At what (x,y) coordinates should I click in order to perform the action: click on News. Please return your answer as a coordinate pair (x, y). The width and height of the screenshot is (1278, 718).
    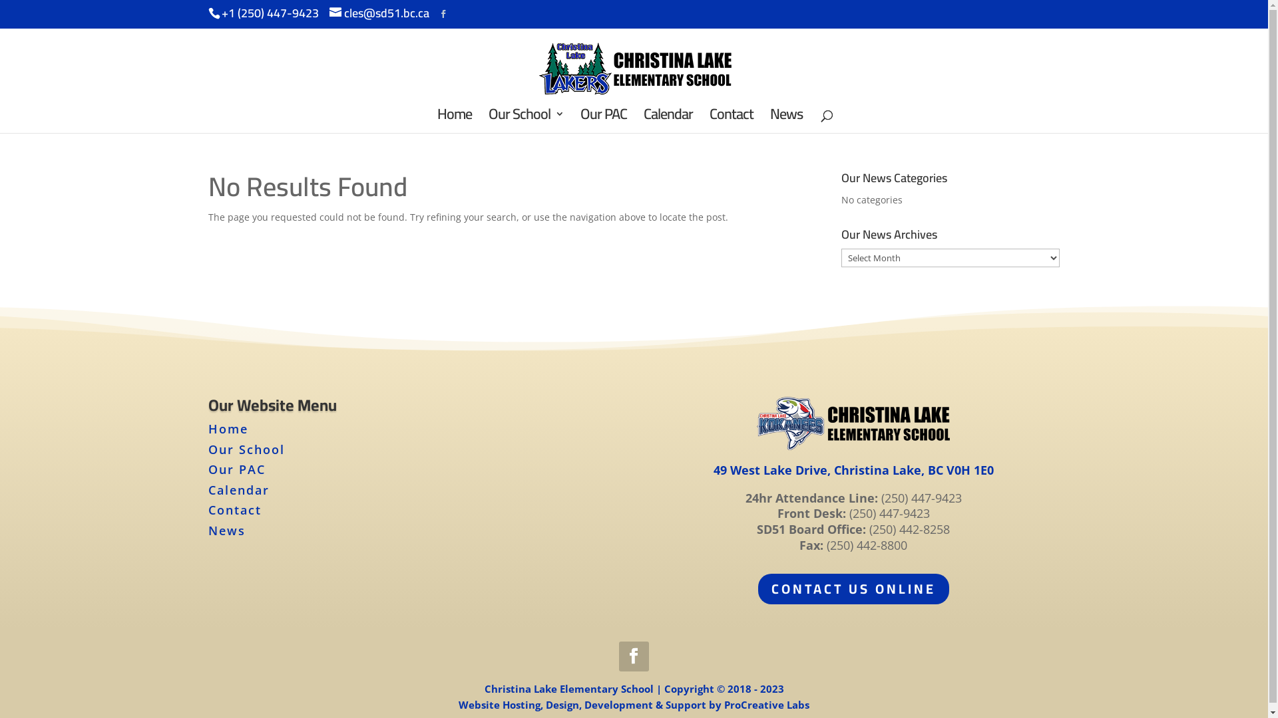
    Looking at the image, I should click on (785, 121).